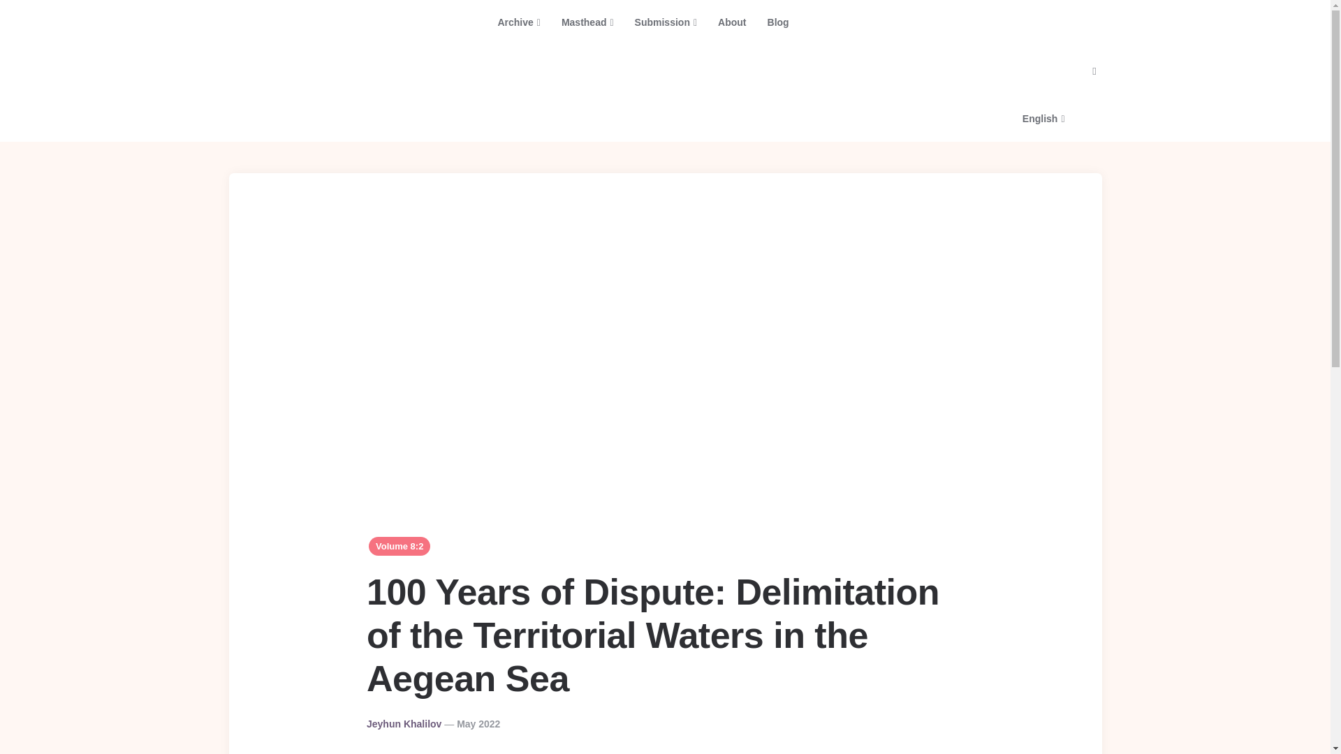 Image resolution: width=1341 pixels, height=754 pixels. Describe the element at coordinates (937, 71) in the screenshot. I see `English` at that location.